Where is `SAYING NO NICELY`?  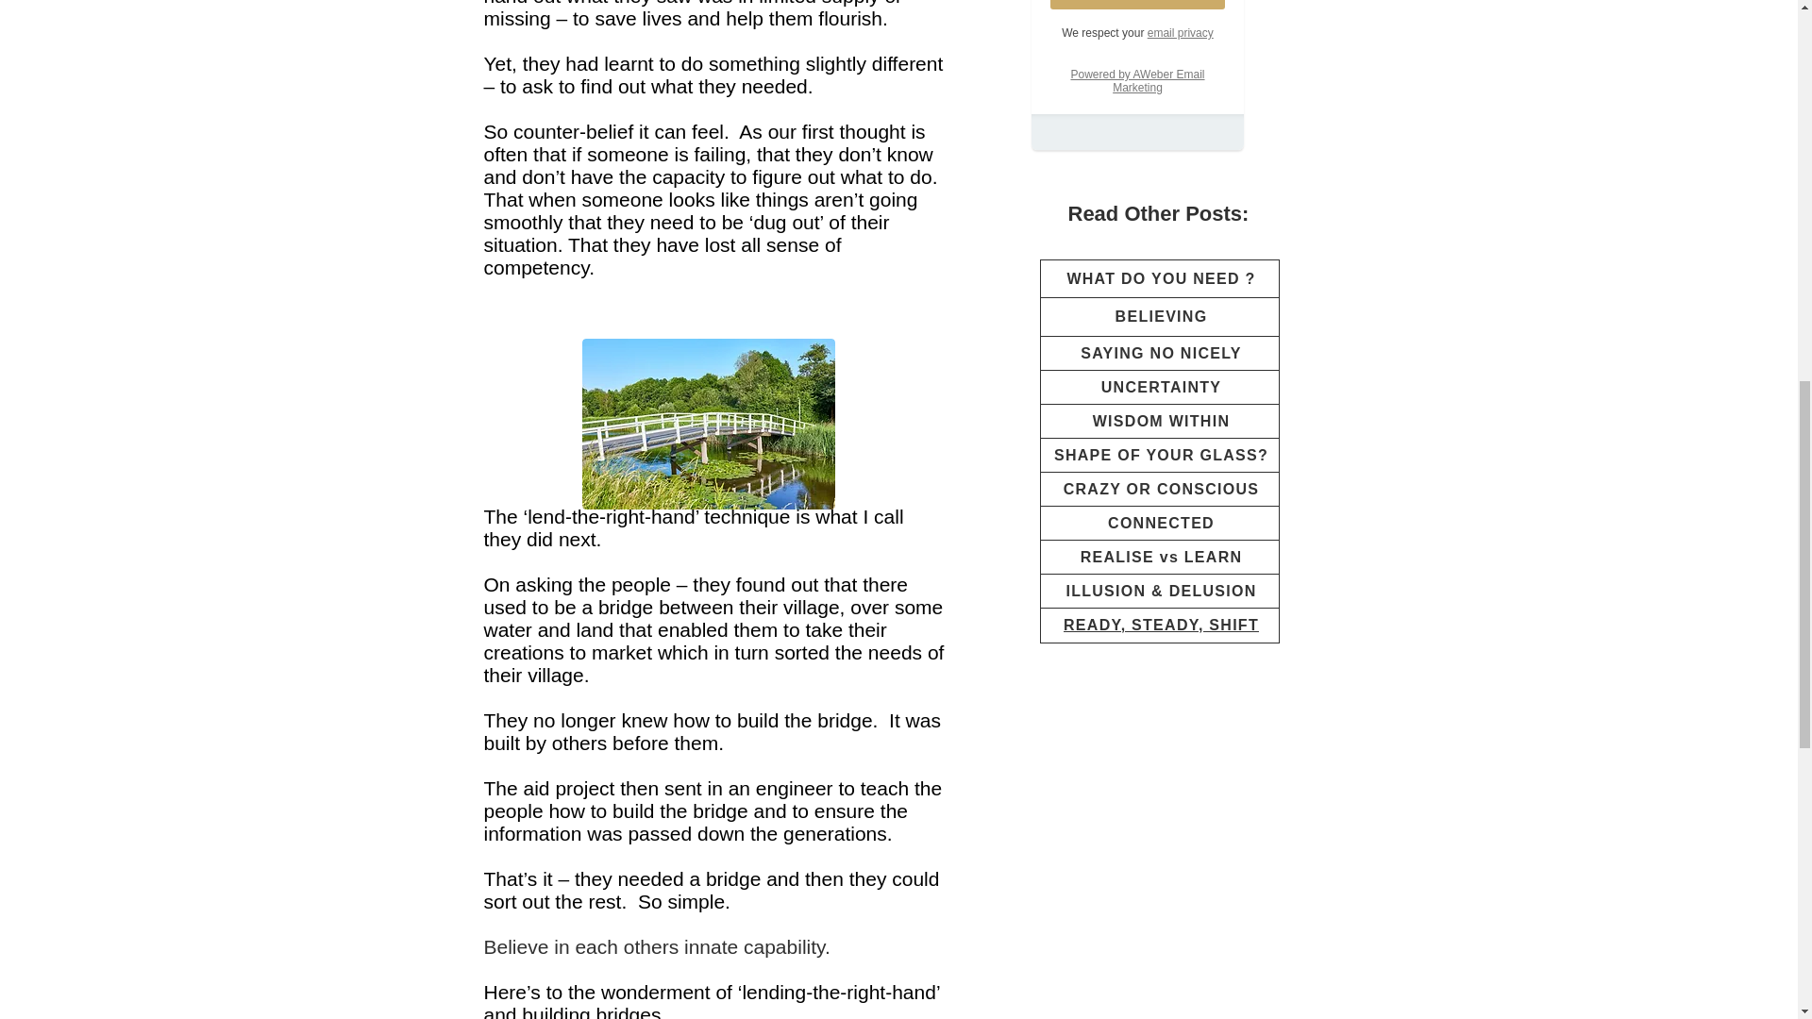
SAYING NO NICELY is located at coordinates (1161, 353).